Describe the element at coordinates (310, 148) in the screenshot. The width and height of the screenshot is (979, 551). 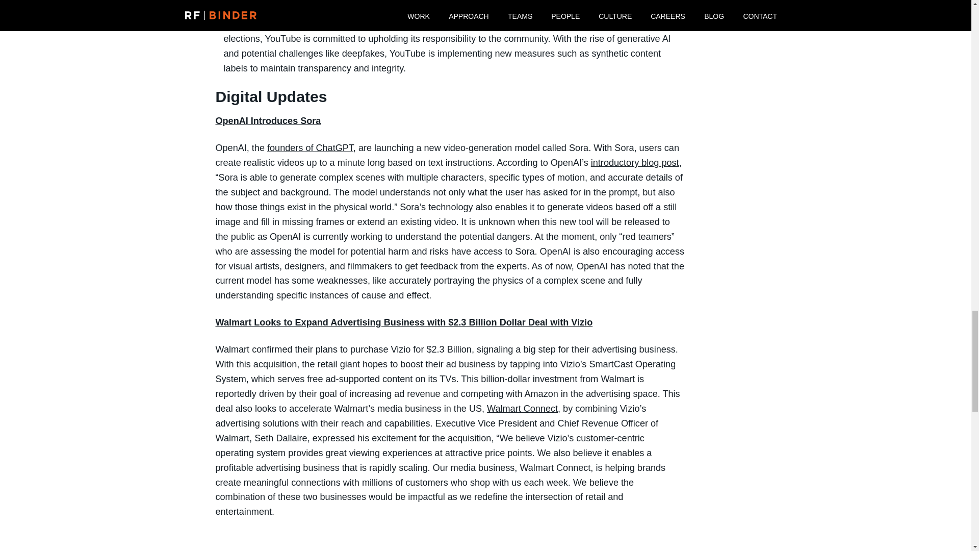
I see `founders of ChatGPT` at that location.